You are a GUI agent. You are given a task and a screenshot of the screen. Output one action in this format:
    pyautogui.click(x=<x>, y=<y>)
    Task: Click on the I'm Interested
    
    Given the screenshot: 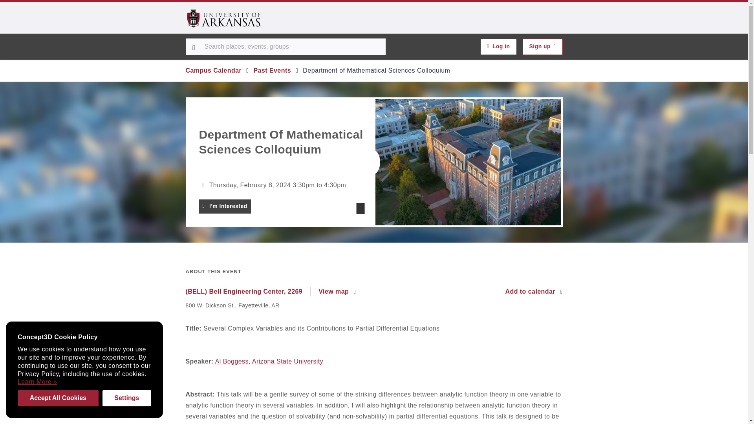 What is the action you would take?
    pyautogui.click(x=225, y=207)
    